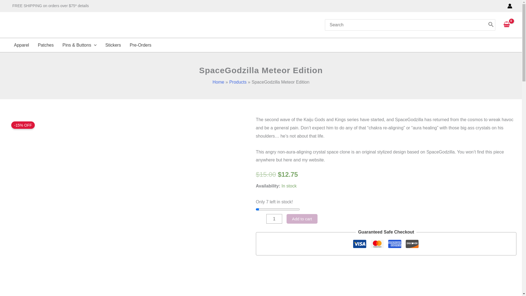  Describe the element at coordinates (274, 219) in the screenshot. I see `1` at that location.